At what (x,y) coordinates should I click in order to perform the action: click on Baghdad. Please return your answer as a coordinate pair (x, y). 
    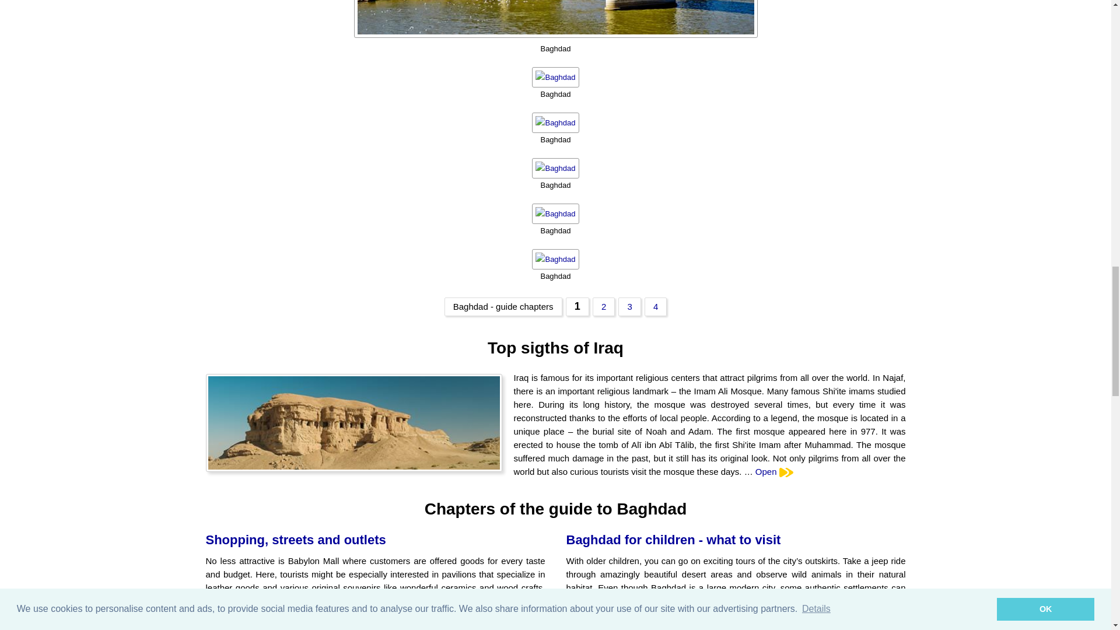
    Looking at the image, I should click on (555, 167).